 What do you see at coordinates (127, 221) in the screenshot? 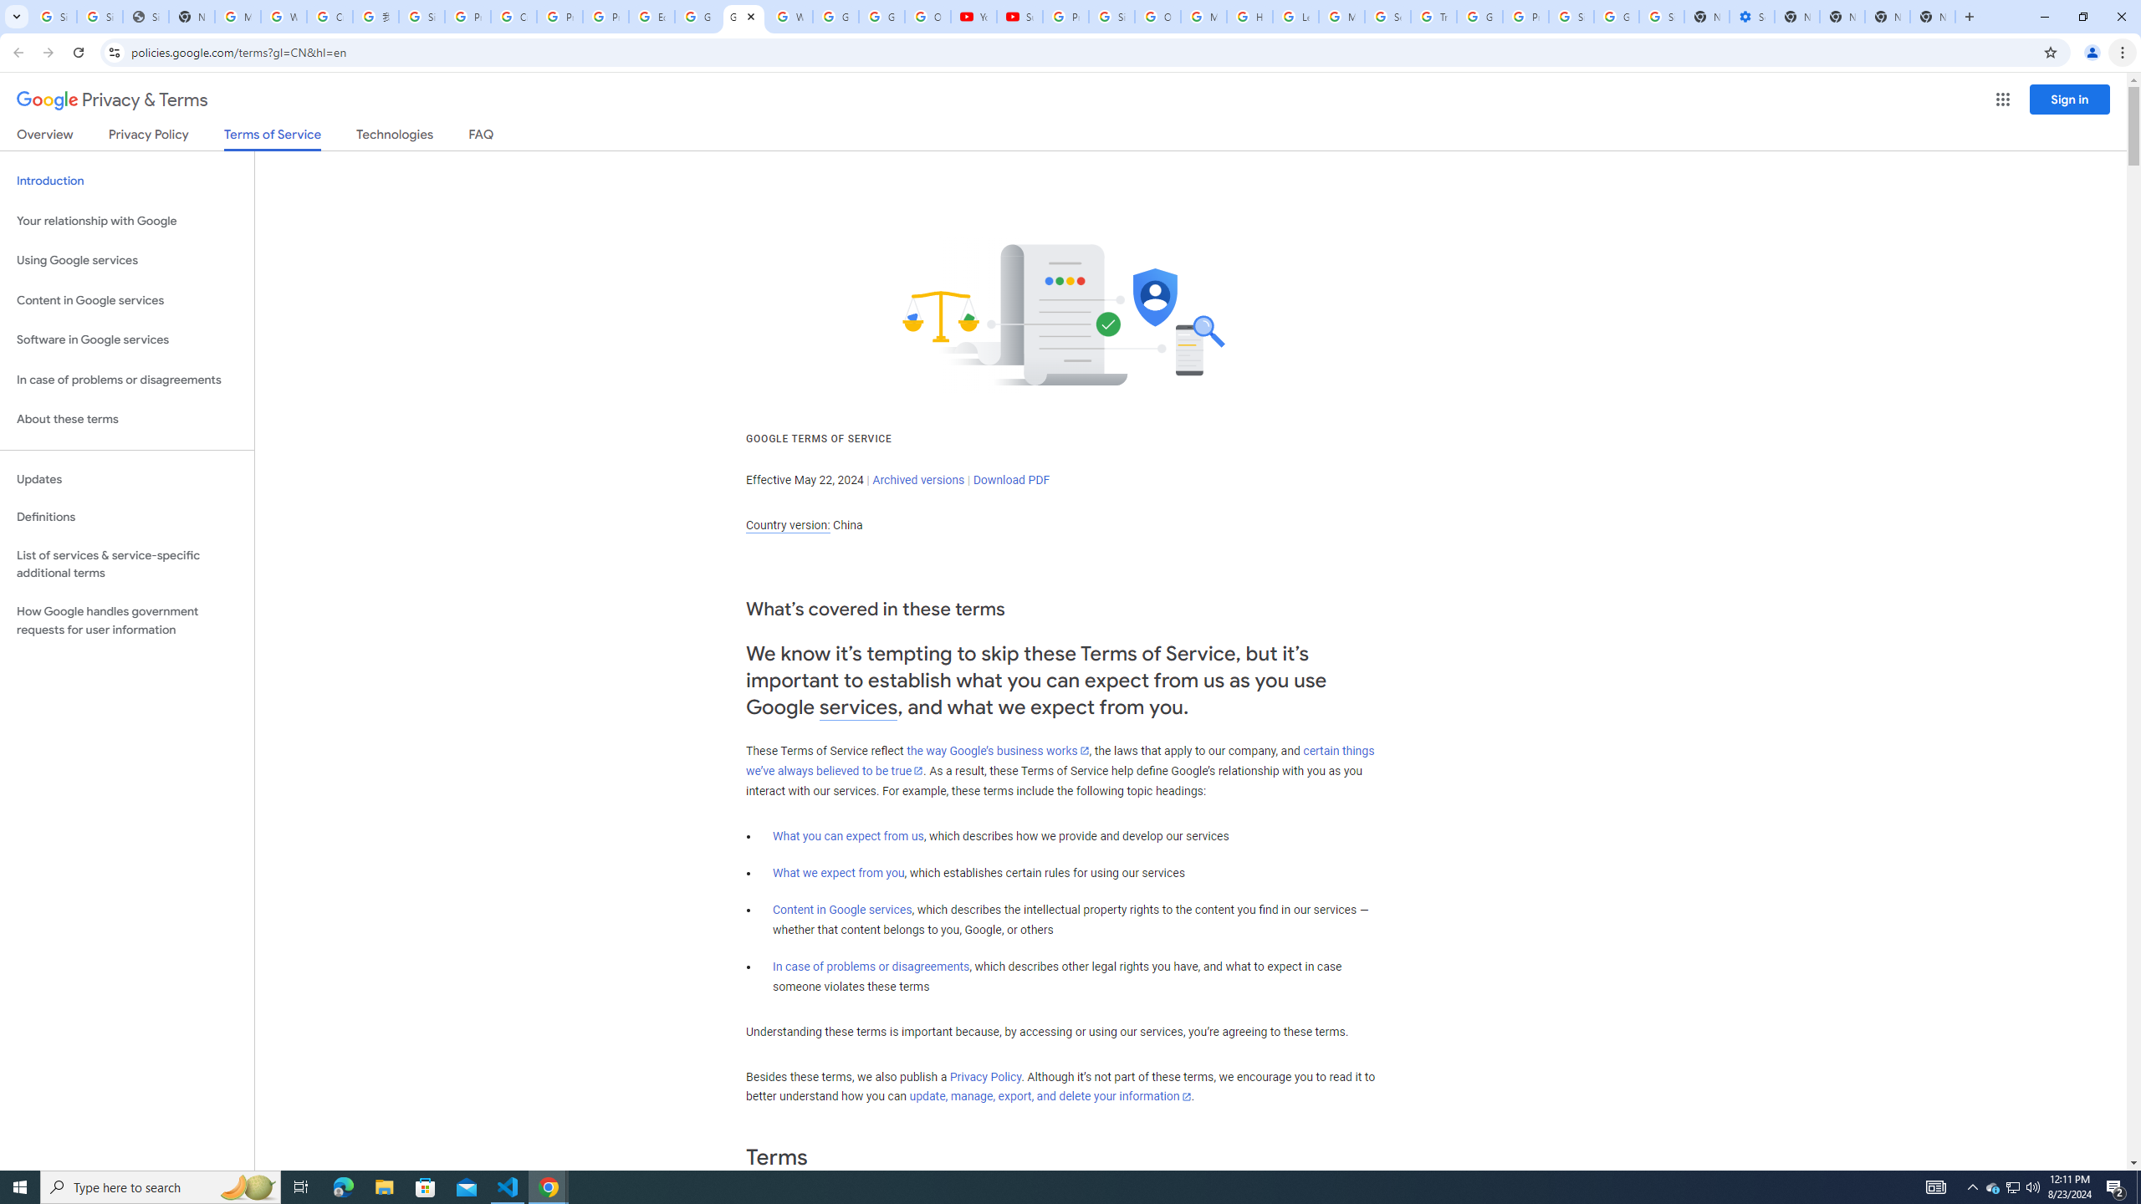
I see `Your relationship with Google` at bounding box center [127, 221].